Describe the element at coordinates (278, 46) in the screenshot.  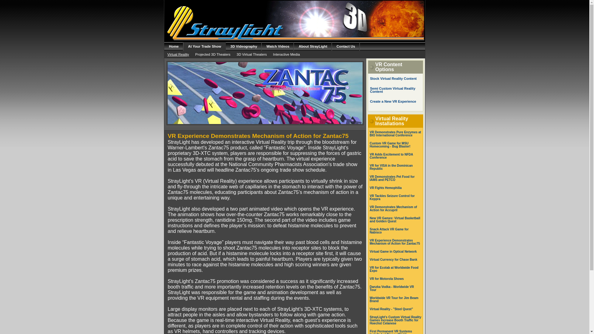
I see `Watch Videos` at that location.